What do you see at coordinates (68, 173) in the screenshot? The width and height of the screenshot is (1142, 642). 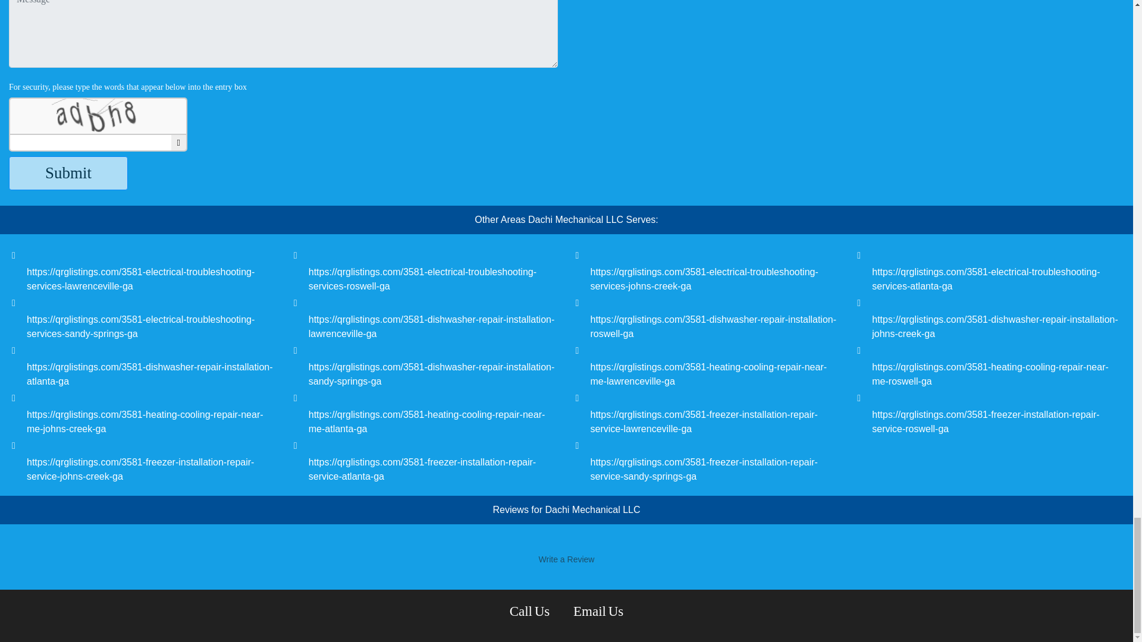 I see `Submit` at bounding box center [68, 173].